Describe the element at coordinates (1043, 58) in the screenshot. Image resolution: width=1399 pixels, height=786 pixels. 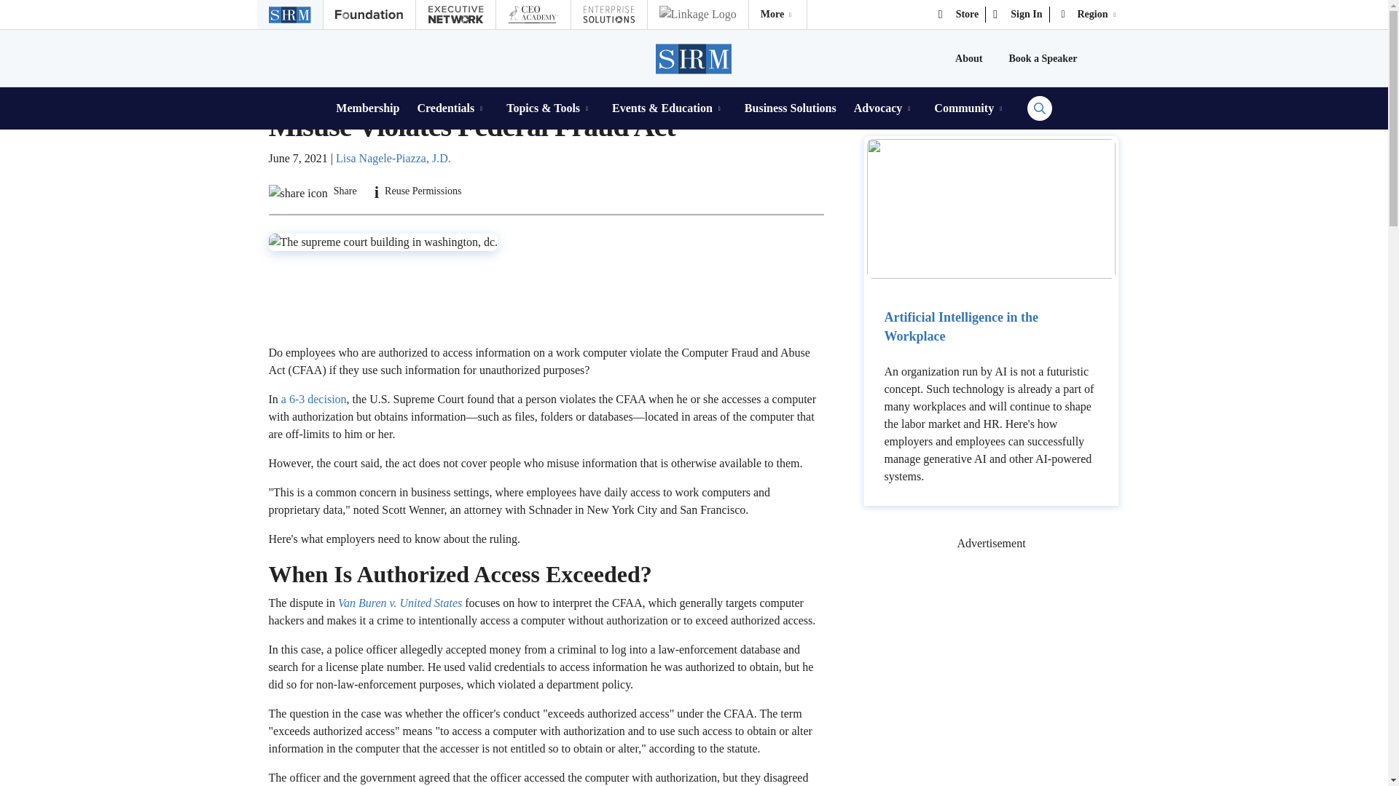
I see `Book a Speaker` at that location.